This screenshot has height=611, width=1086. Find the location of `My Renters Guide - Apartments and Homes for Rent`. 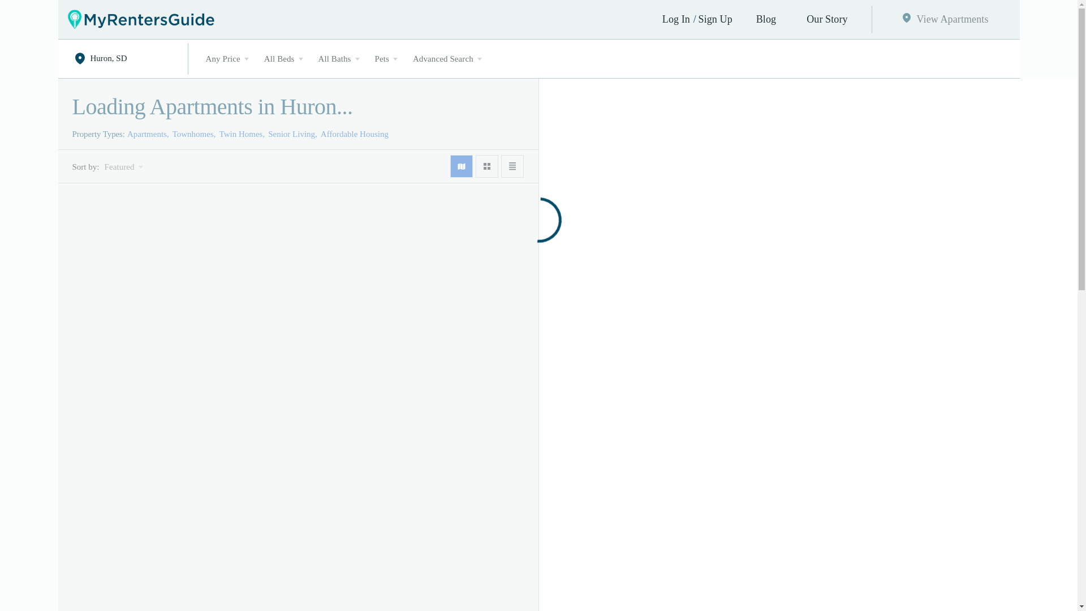

My Renters Guide - Apartments and Homes for Rent is located at coordinates (140, 19).